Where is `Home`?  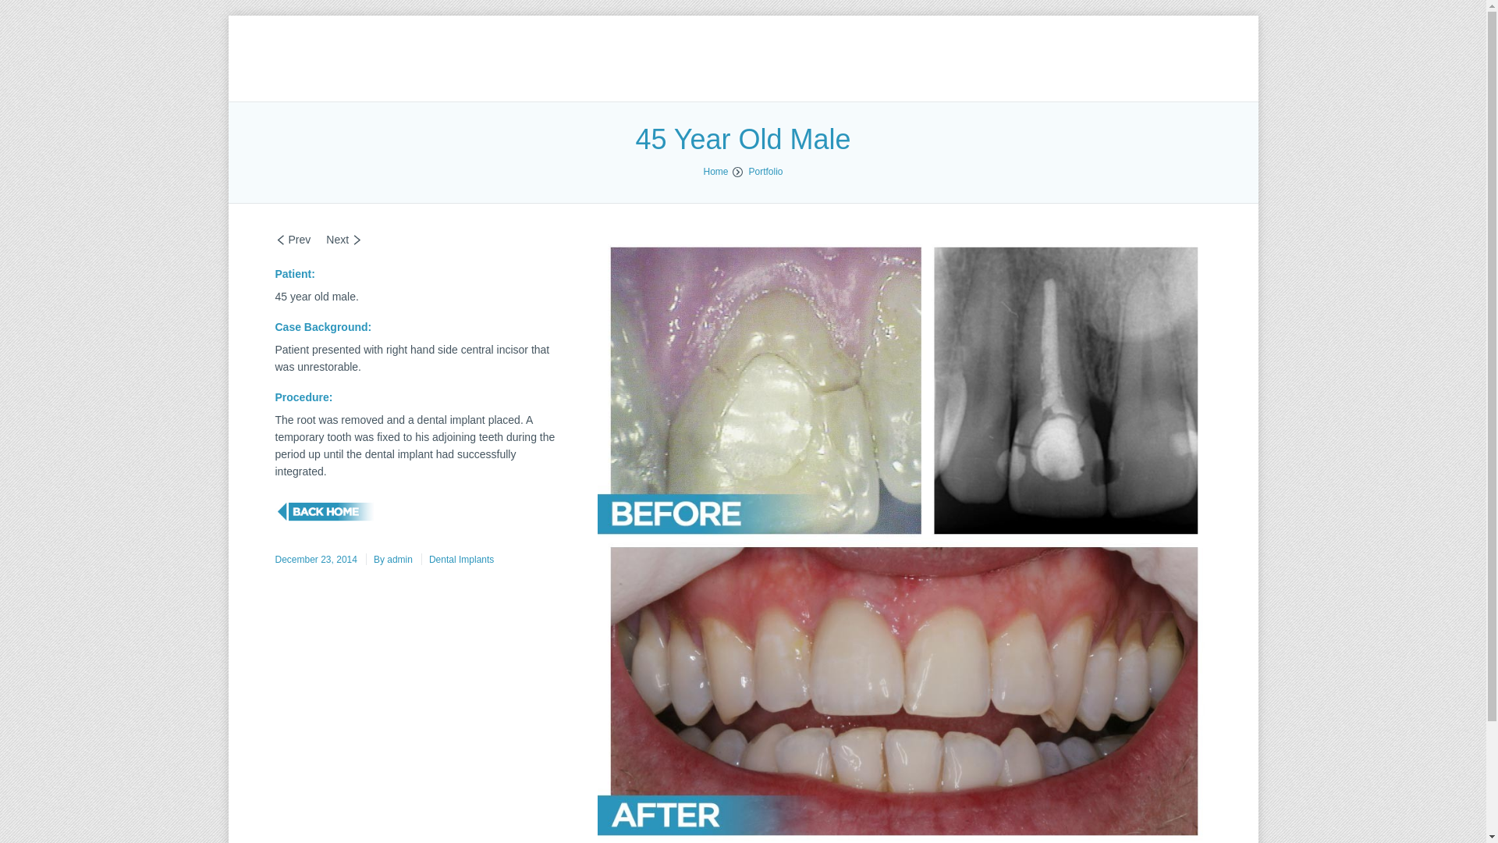
Home is located at coordinates (715, 172).